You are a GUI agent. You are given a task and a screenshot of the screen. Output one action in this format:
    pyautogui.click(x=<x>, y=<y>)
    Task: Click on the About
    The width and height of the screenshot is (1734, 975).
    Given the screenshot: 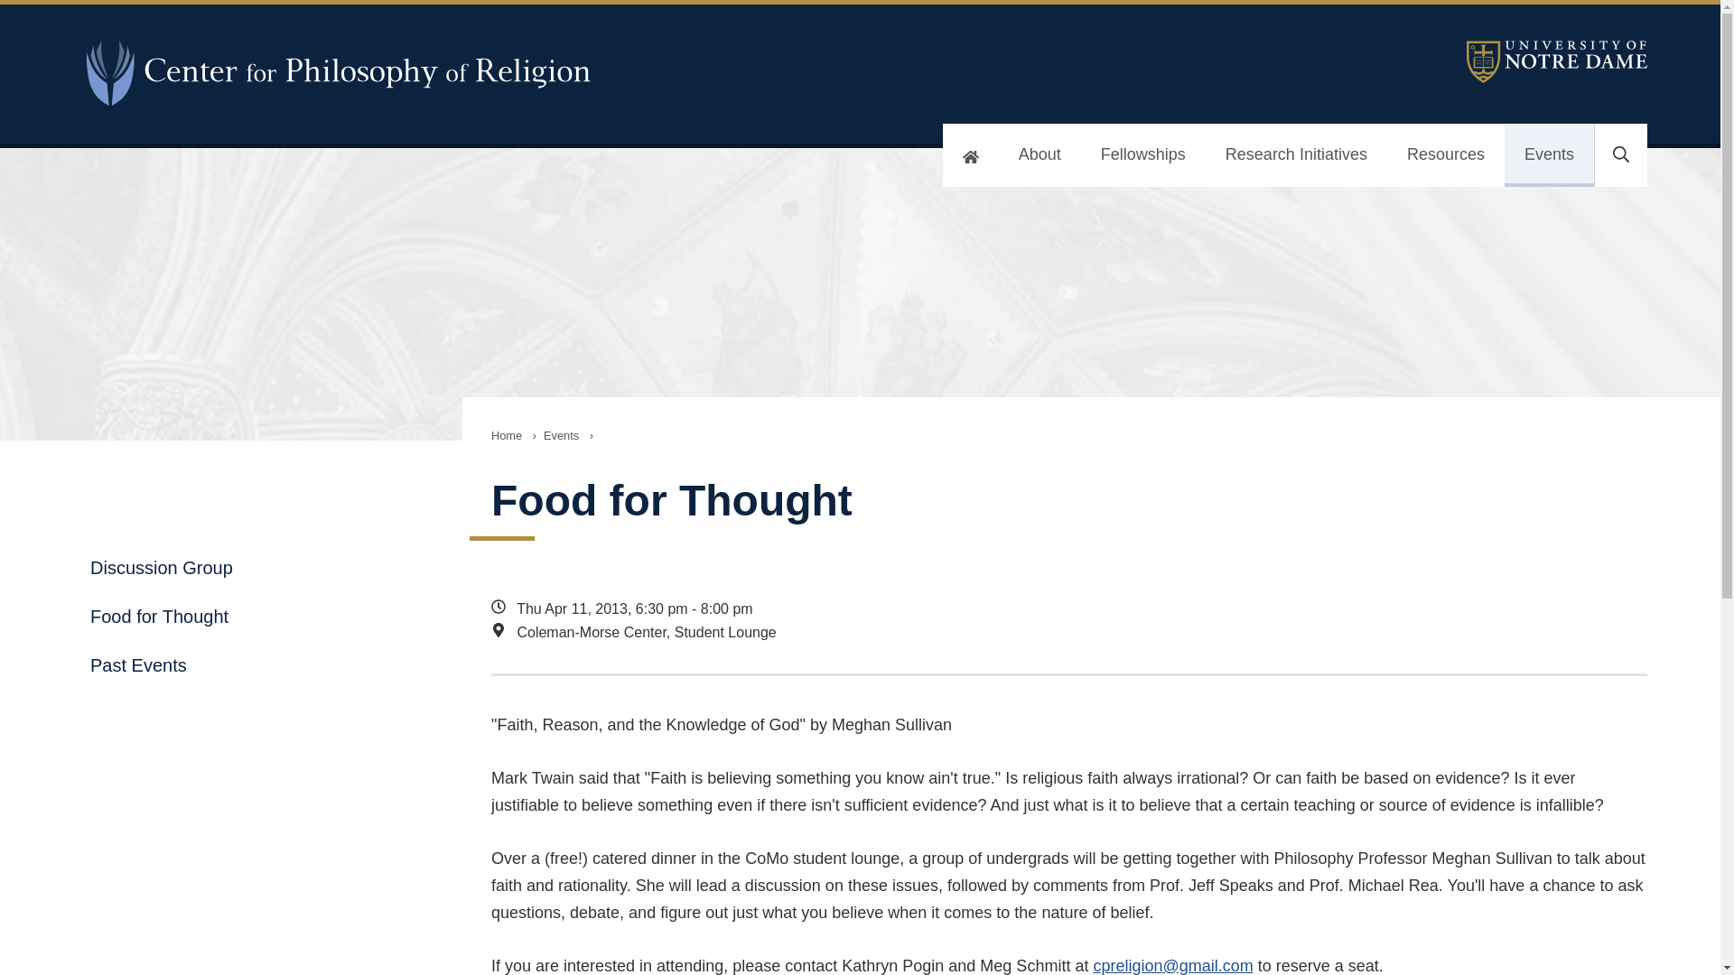 What is the action you would take?
    pyautogui.click(x=1039, y=155)
    